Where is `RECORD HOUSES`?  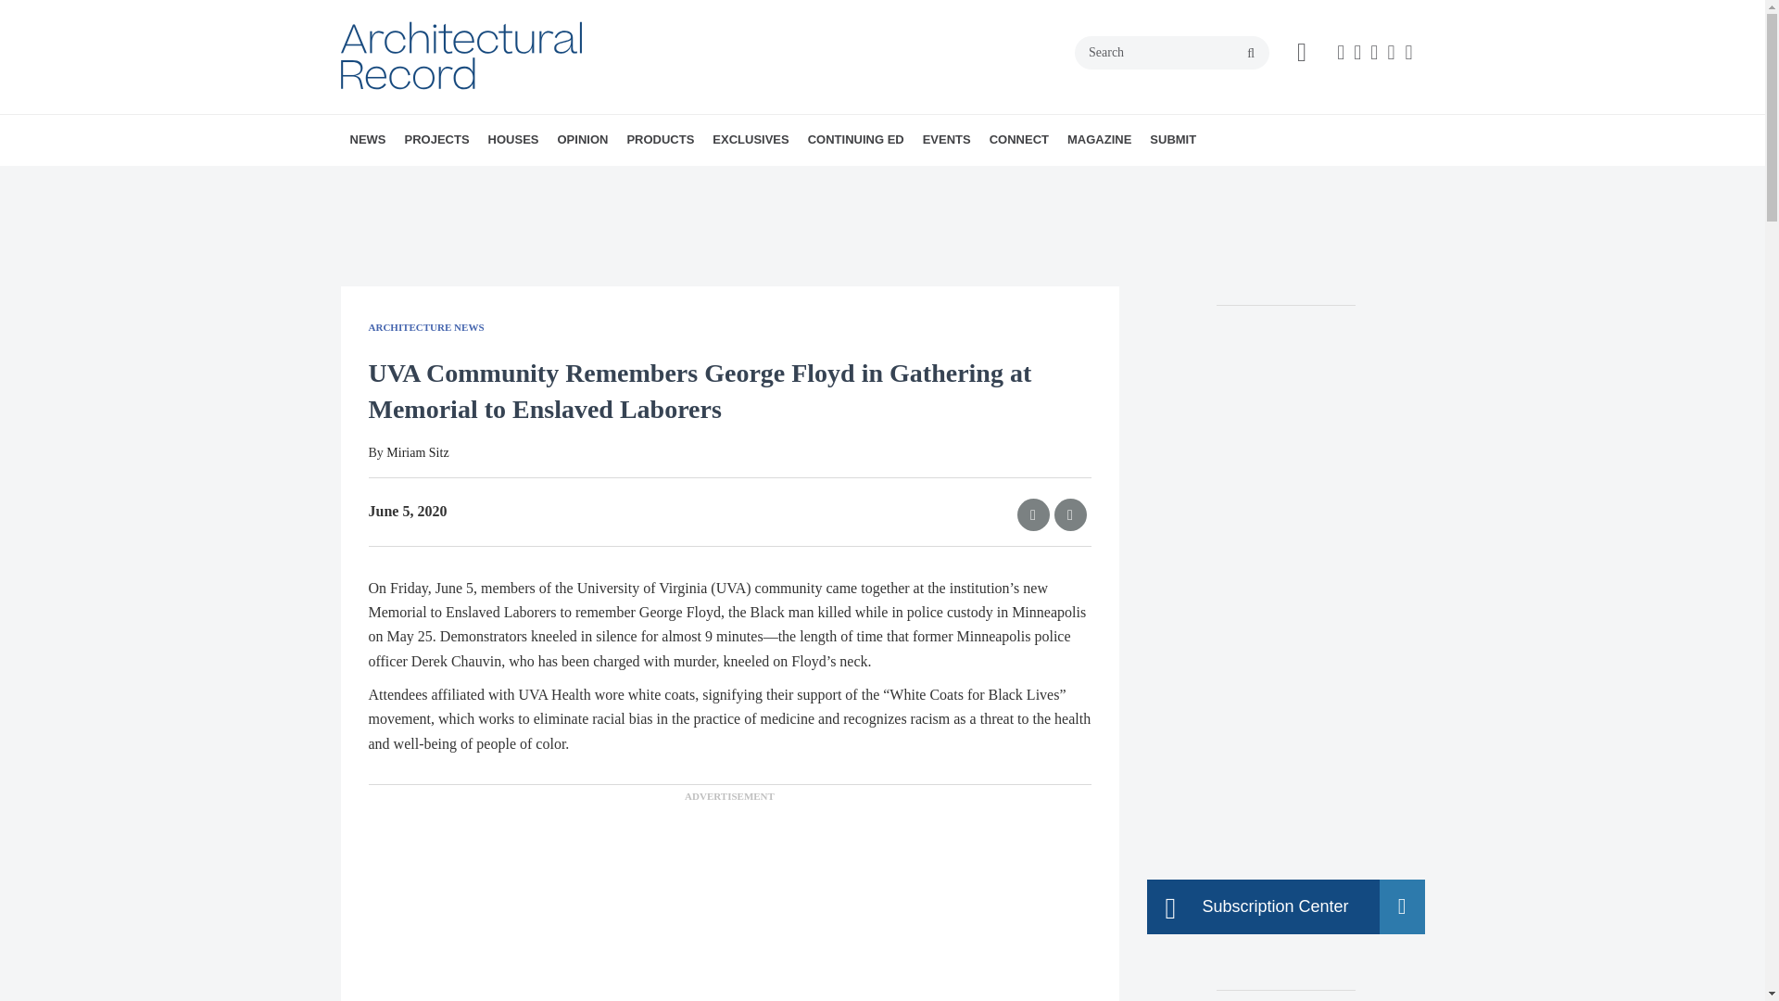 RECORD HOUSES is located at coordinates (594, 181).